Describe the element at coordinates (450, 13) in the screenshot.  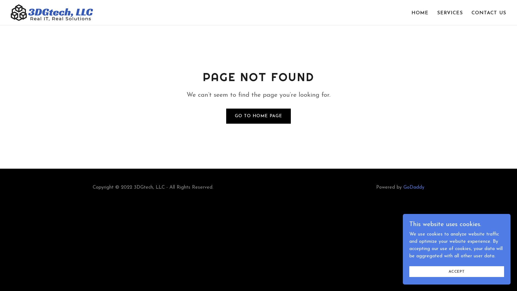
I see `SERVICES` at that location.